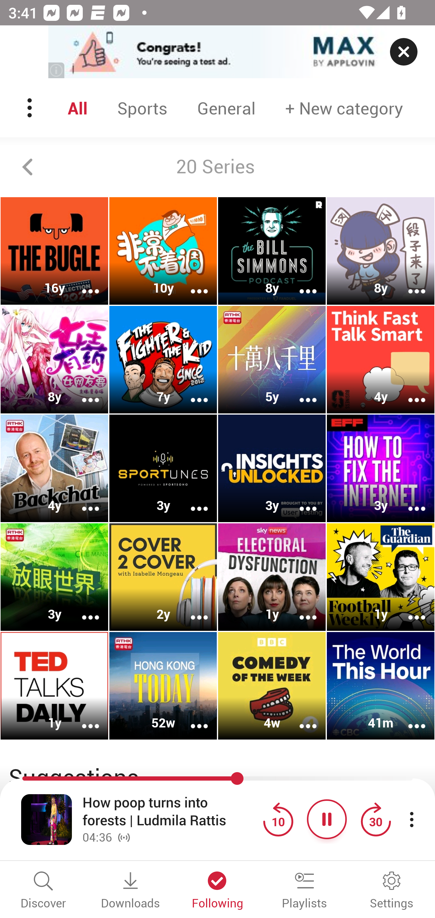  I want to click on app-monetization, so click(217, 52).